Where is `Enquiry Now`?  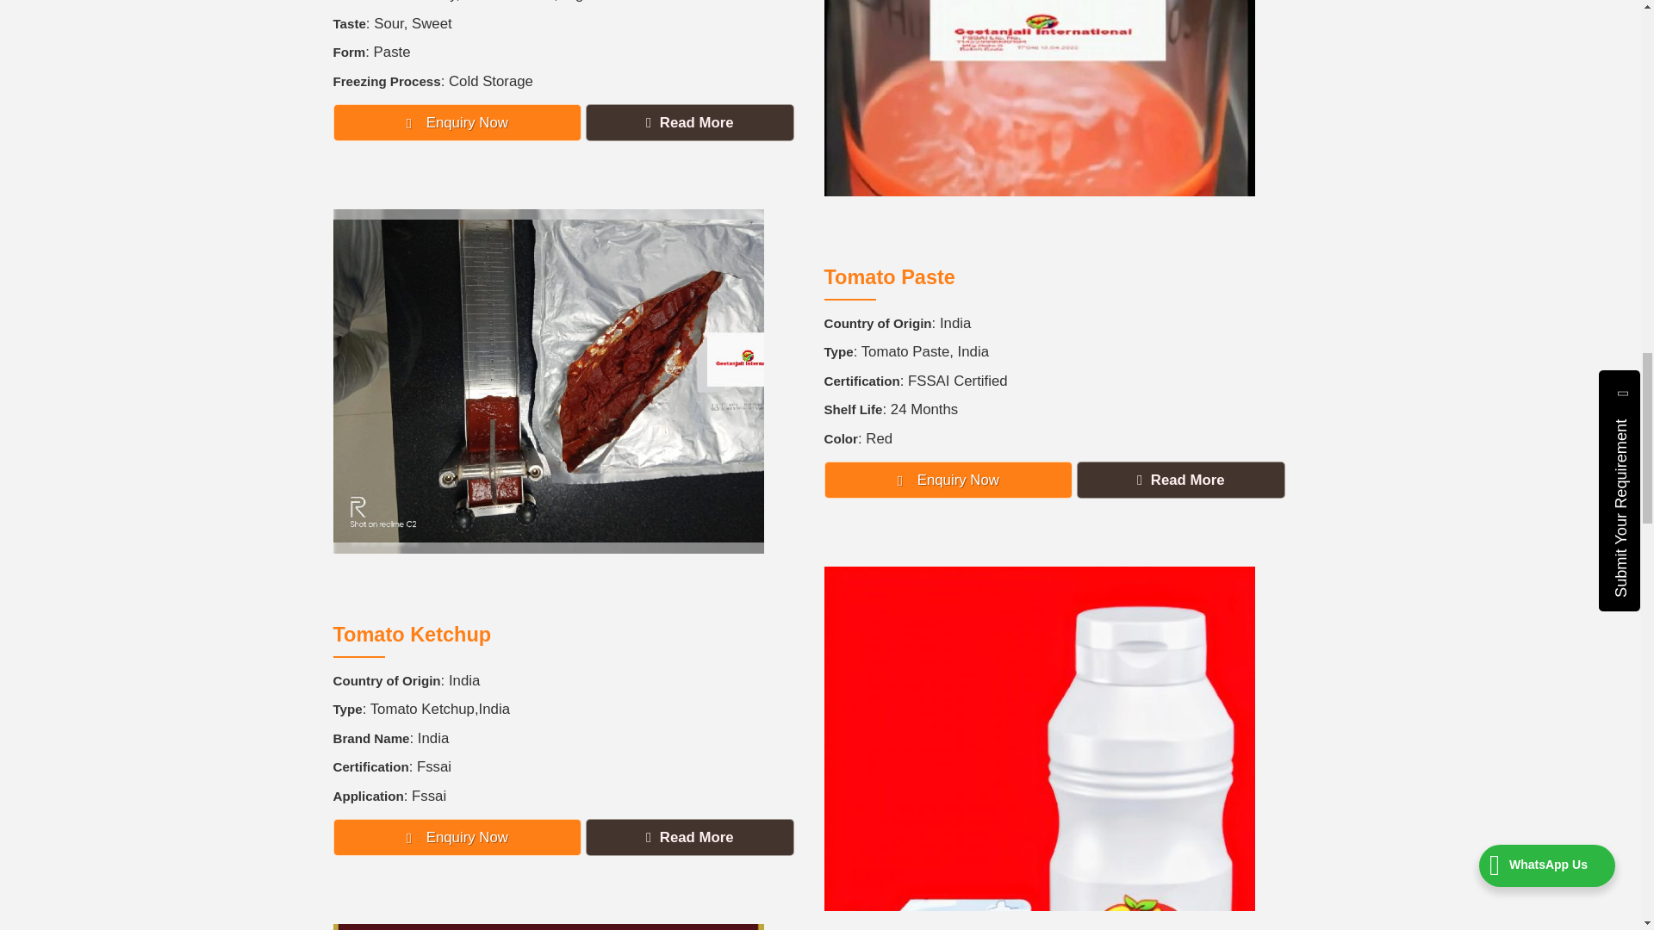 Enquiry Now is located at coordinates (948, 479).